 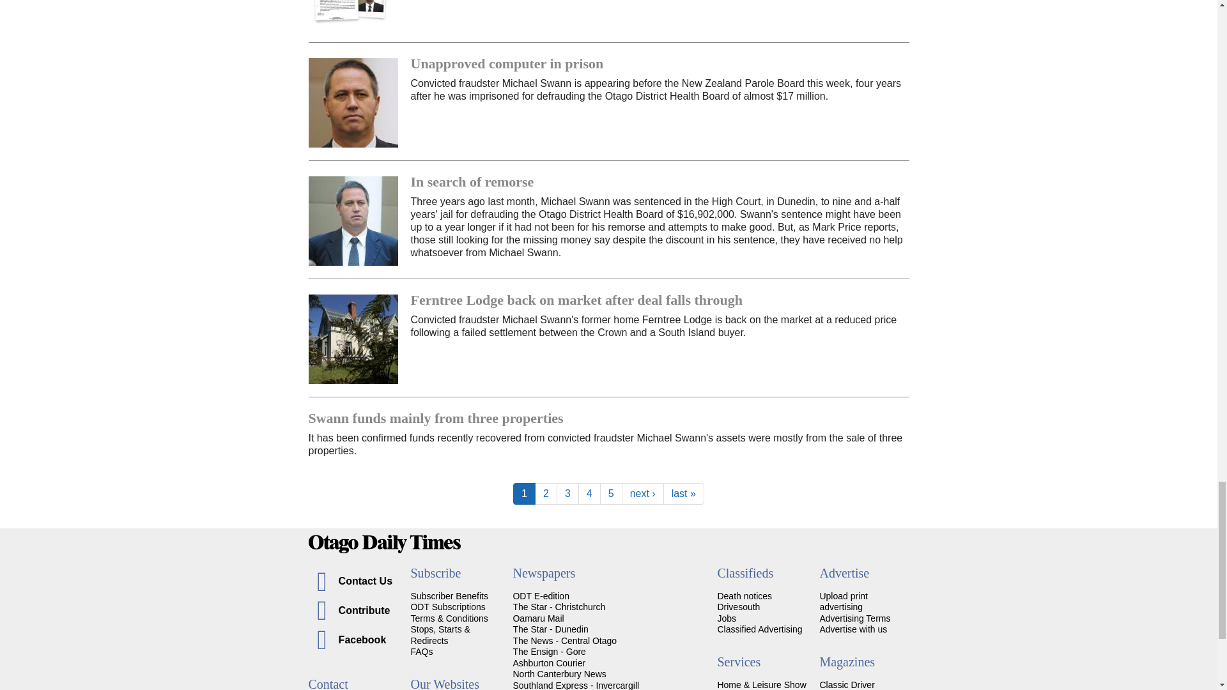 I want to click on Go to last page, so click(x=684, y=493).